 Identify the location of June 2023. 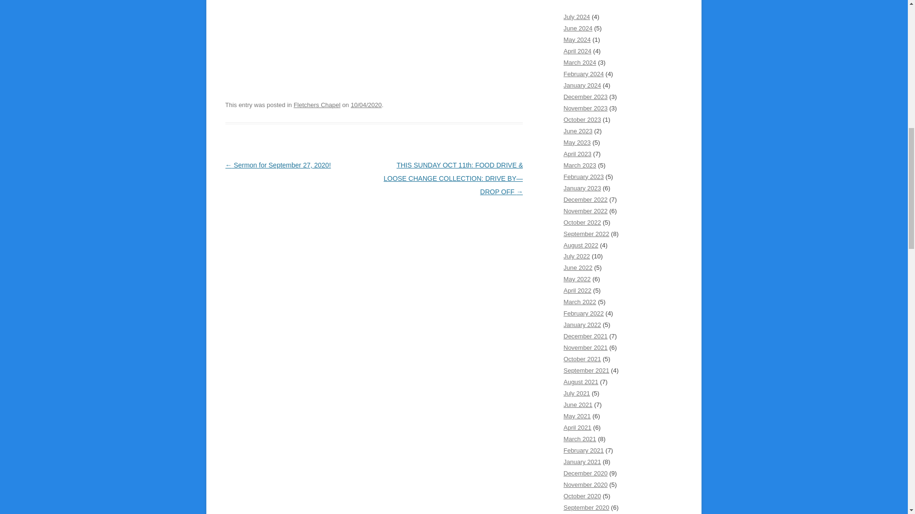
(578, 130).